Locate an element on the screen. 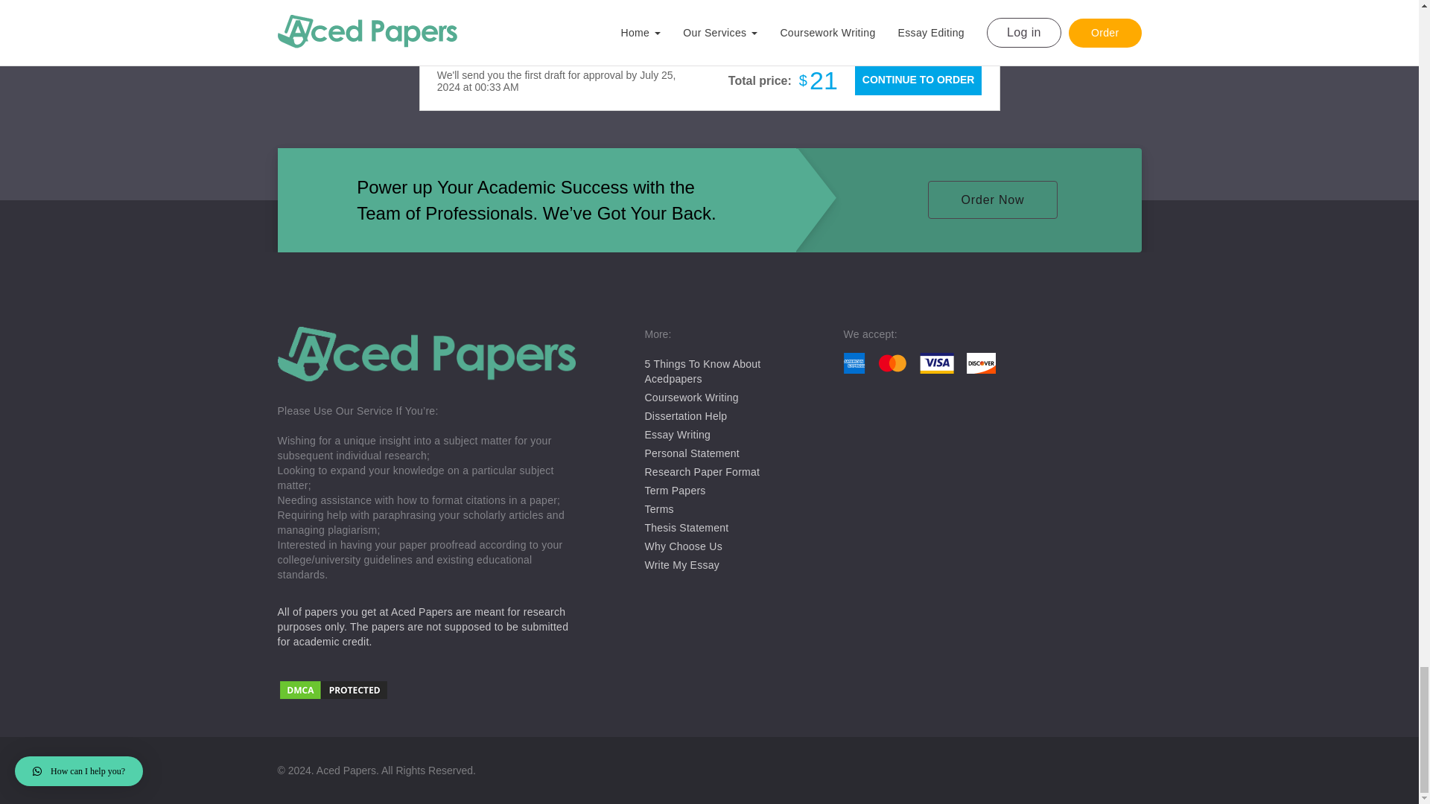 The image size is (1430, 804). 14 days is located at coordinates (469, 4).